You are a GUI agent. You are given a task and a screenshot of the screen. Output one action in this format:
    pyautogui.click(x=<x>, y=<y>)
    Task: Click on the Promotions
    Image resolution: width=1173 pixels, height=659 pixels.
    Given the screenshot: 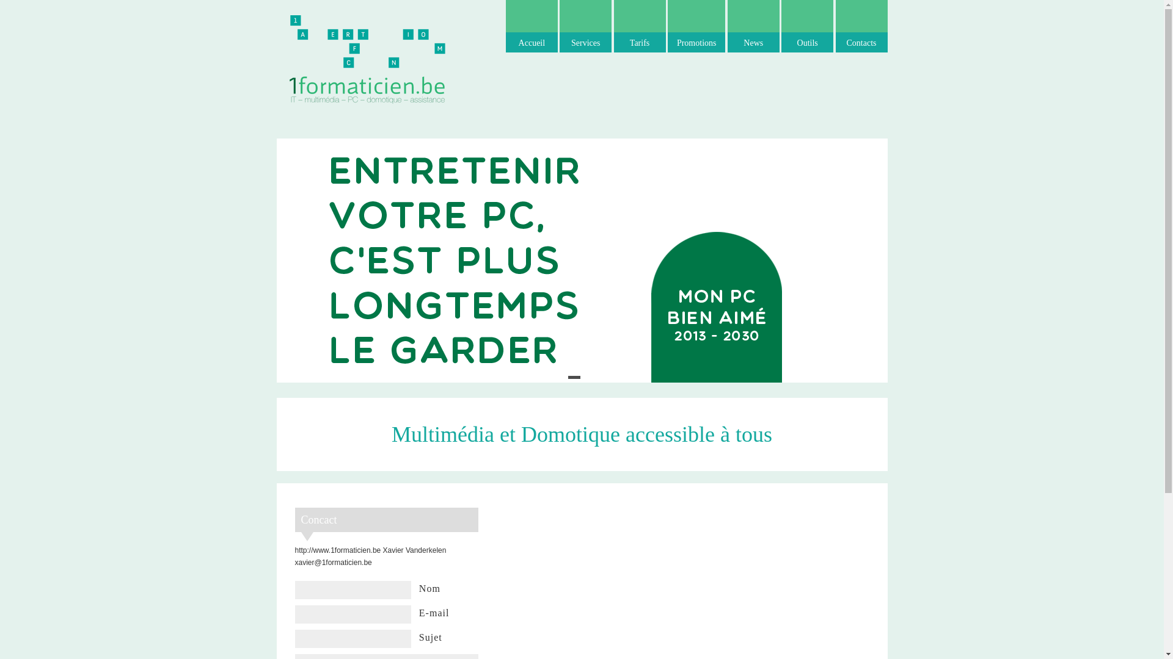 What is the action you would take?
    pyautogui.click(x=696, y=26)
    